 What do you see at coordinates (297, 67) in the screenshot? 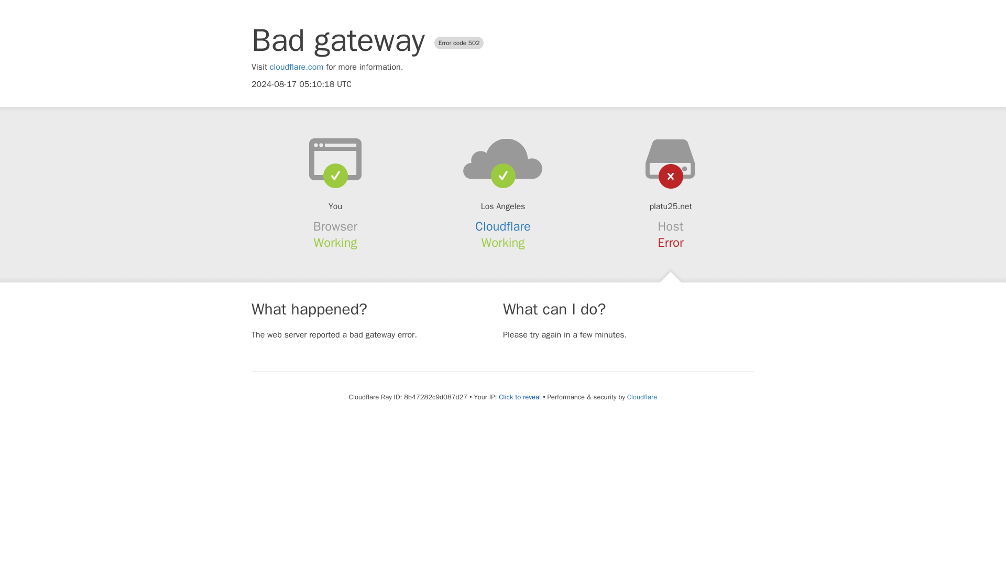
I see `cloudflare.com` at bounding box center [297, 67].